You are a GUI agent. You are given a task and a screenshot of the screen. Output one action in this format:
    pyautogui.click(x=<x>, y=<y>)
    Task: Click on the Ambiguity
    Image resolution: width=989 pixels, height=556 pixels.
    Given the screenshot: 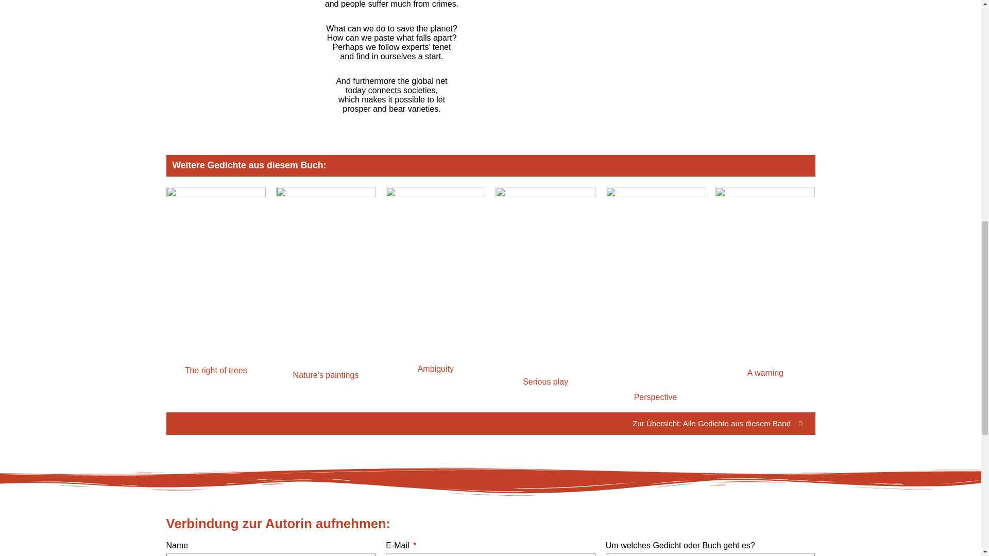 What is the action you would take?
    pyautogui.click(x=436, y=369)
    